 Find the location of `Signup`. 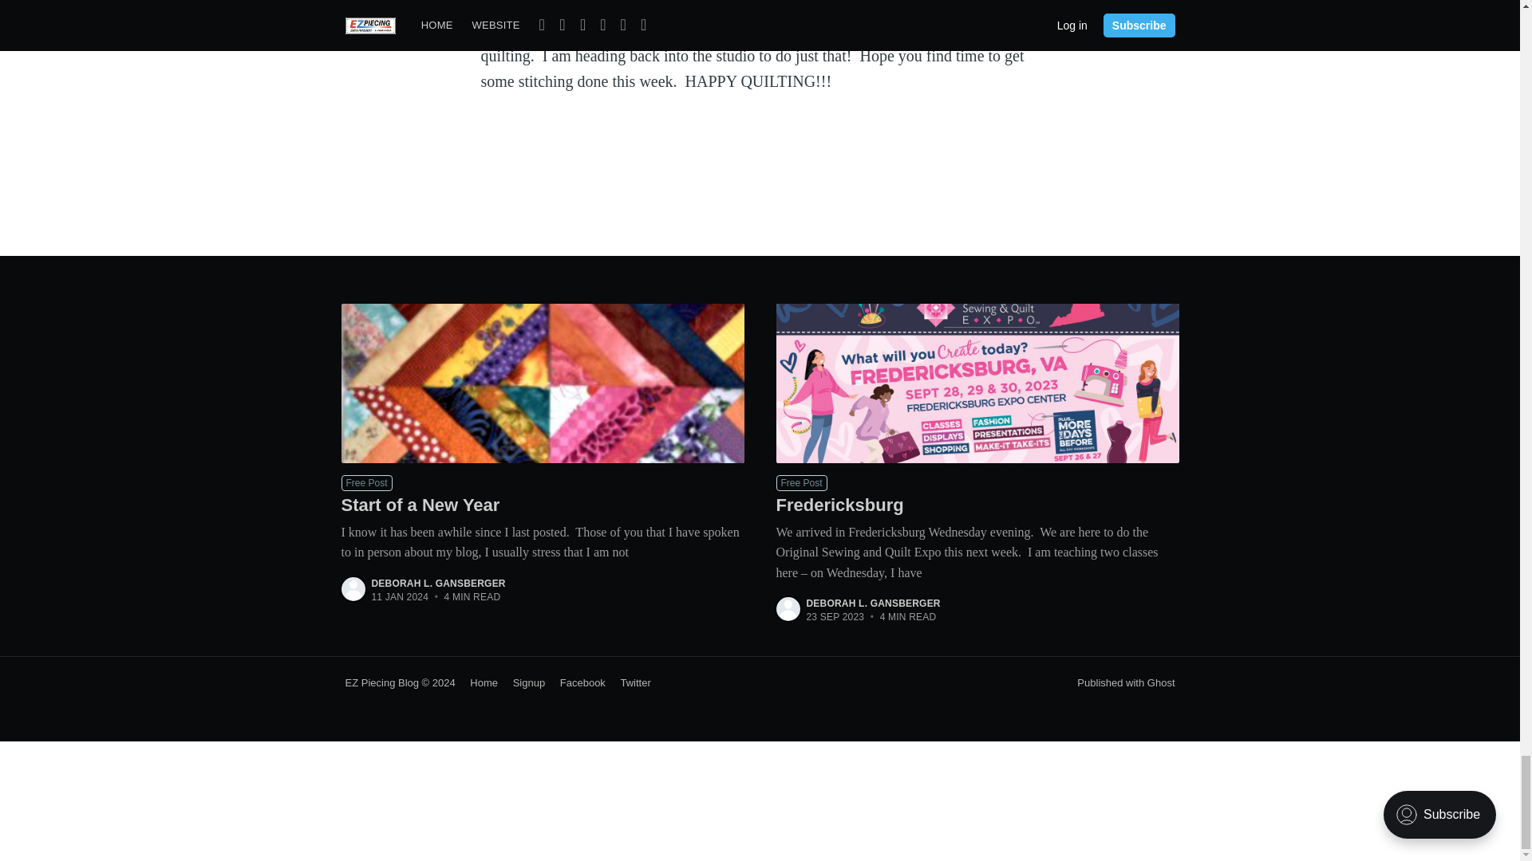

Signup is located at coordinates (523, 682).